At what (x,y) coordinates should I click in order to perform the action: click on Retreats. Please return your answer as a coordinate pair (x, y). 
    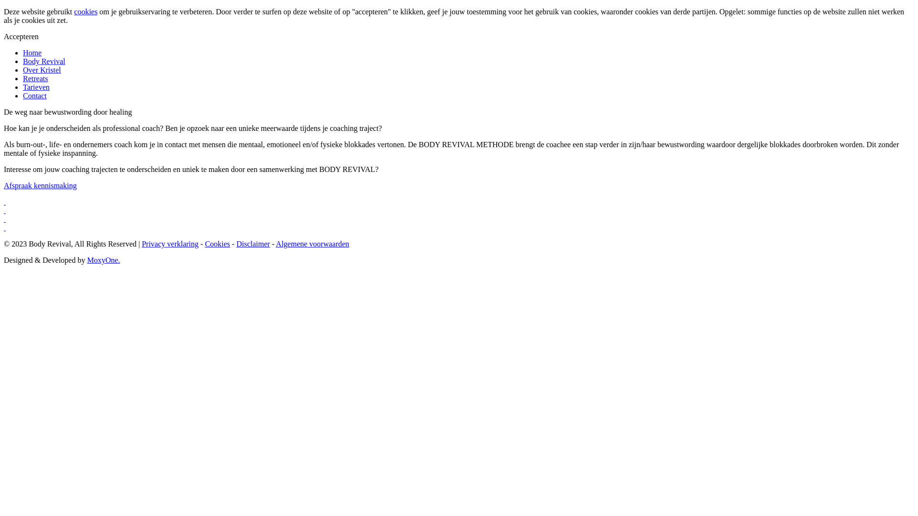
    Looking at the image, I should click on (35, 78).